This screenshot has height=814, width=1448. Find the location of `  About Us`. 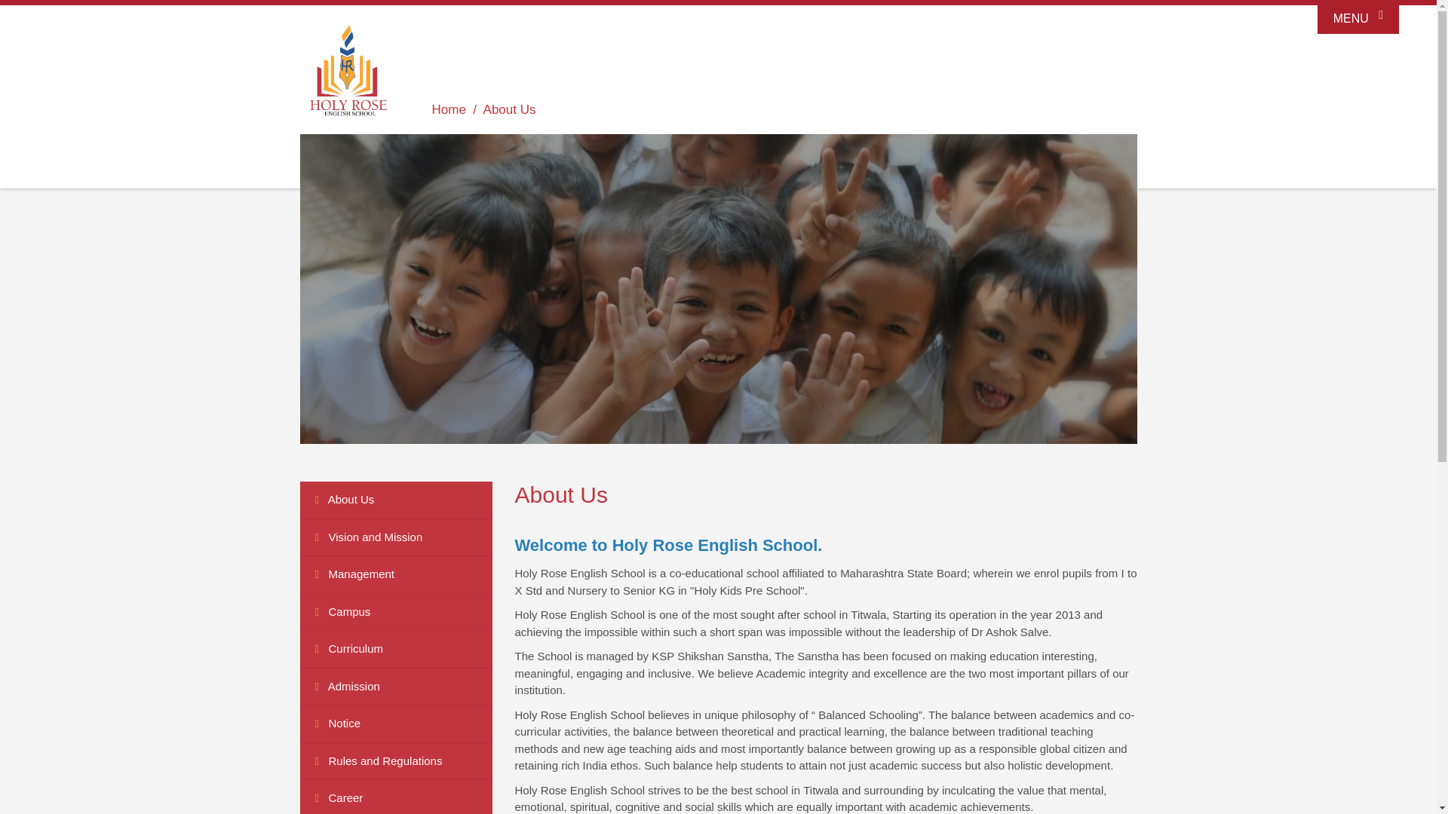

  About Us is located at coordinates (395, 500).